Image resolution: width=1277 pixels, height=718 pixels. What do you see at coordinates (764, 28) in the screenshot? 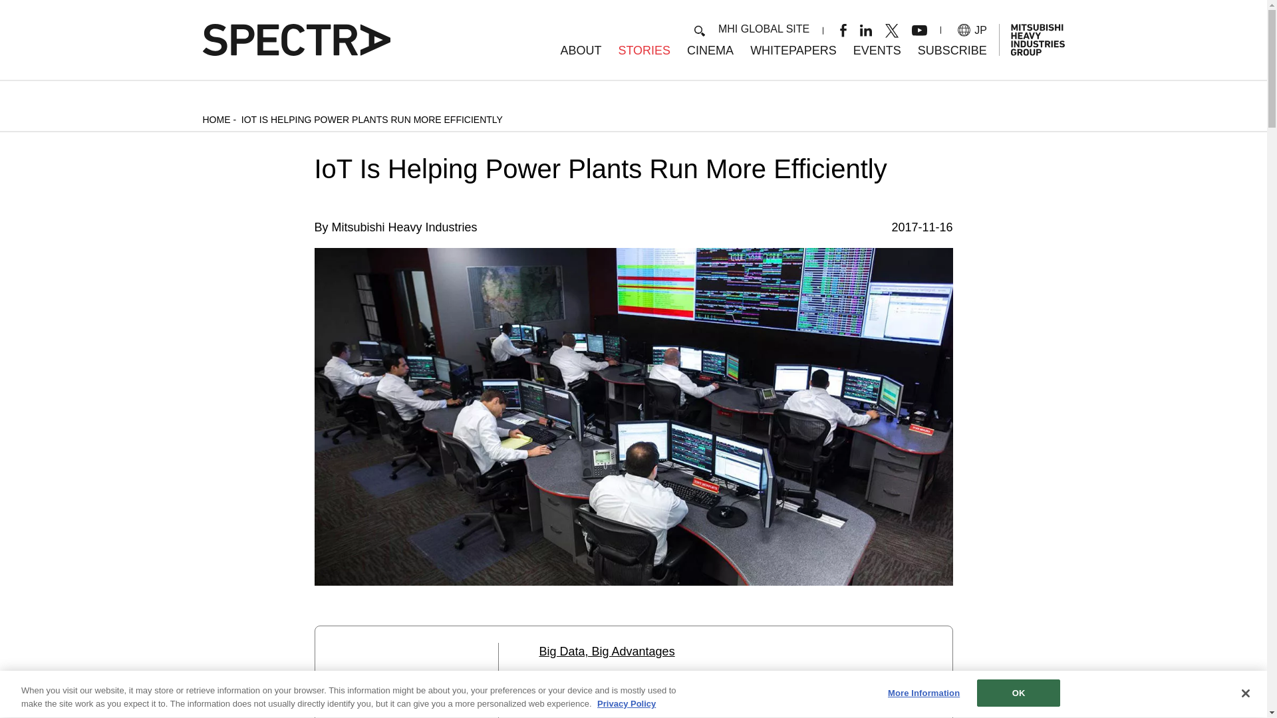
I see `MHI GLOBAL SITE` at bounding box center [764, 28].